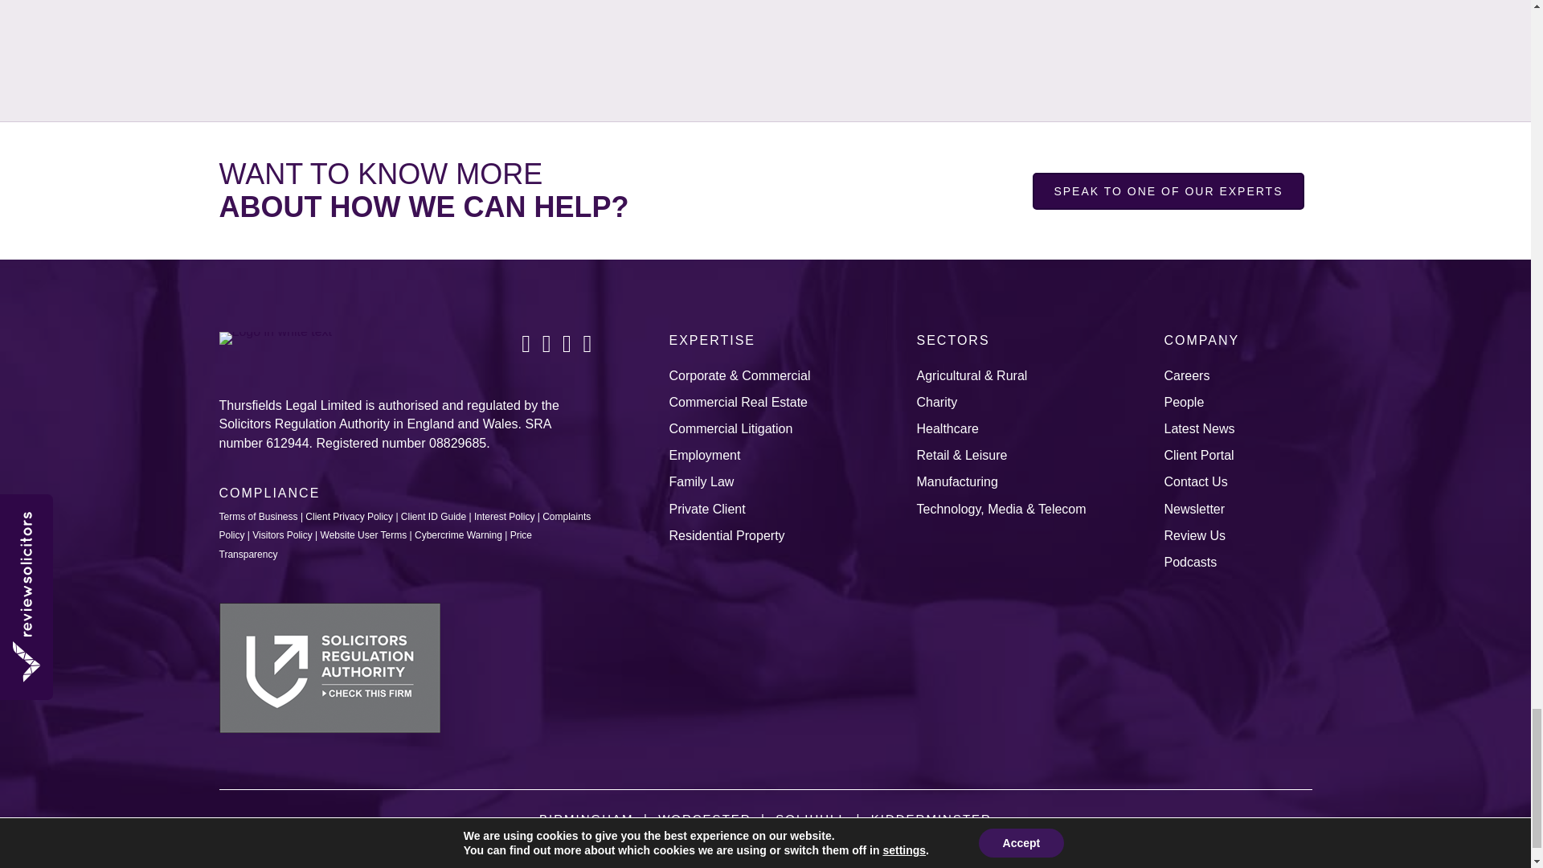  What do you see at coordinates (712, 340) in the screenshot?
I see `Expertise` at bounding box center [712, 340].